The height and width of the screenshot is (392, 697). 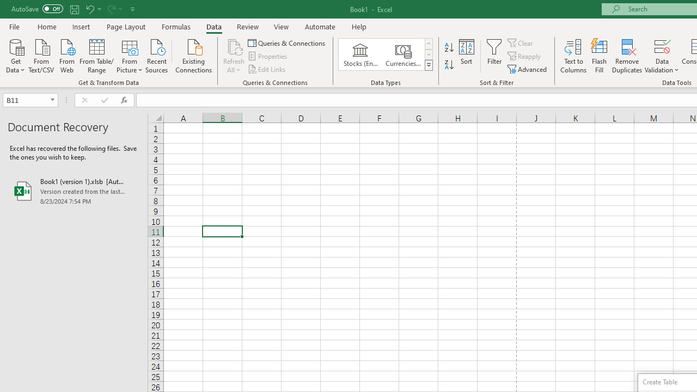 I want to click on Get Data, so click(x=15, y=55).